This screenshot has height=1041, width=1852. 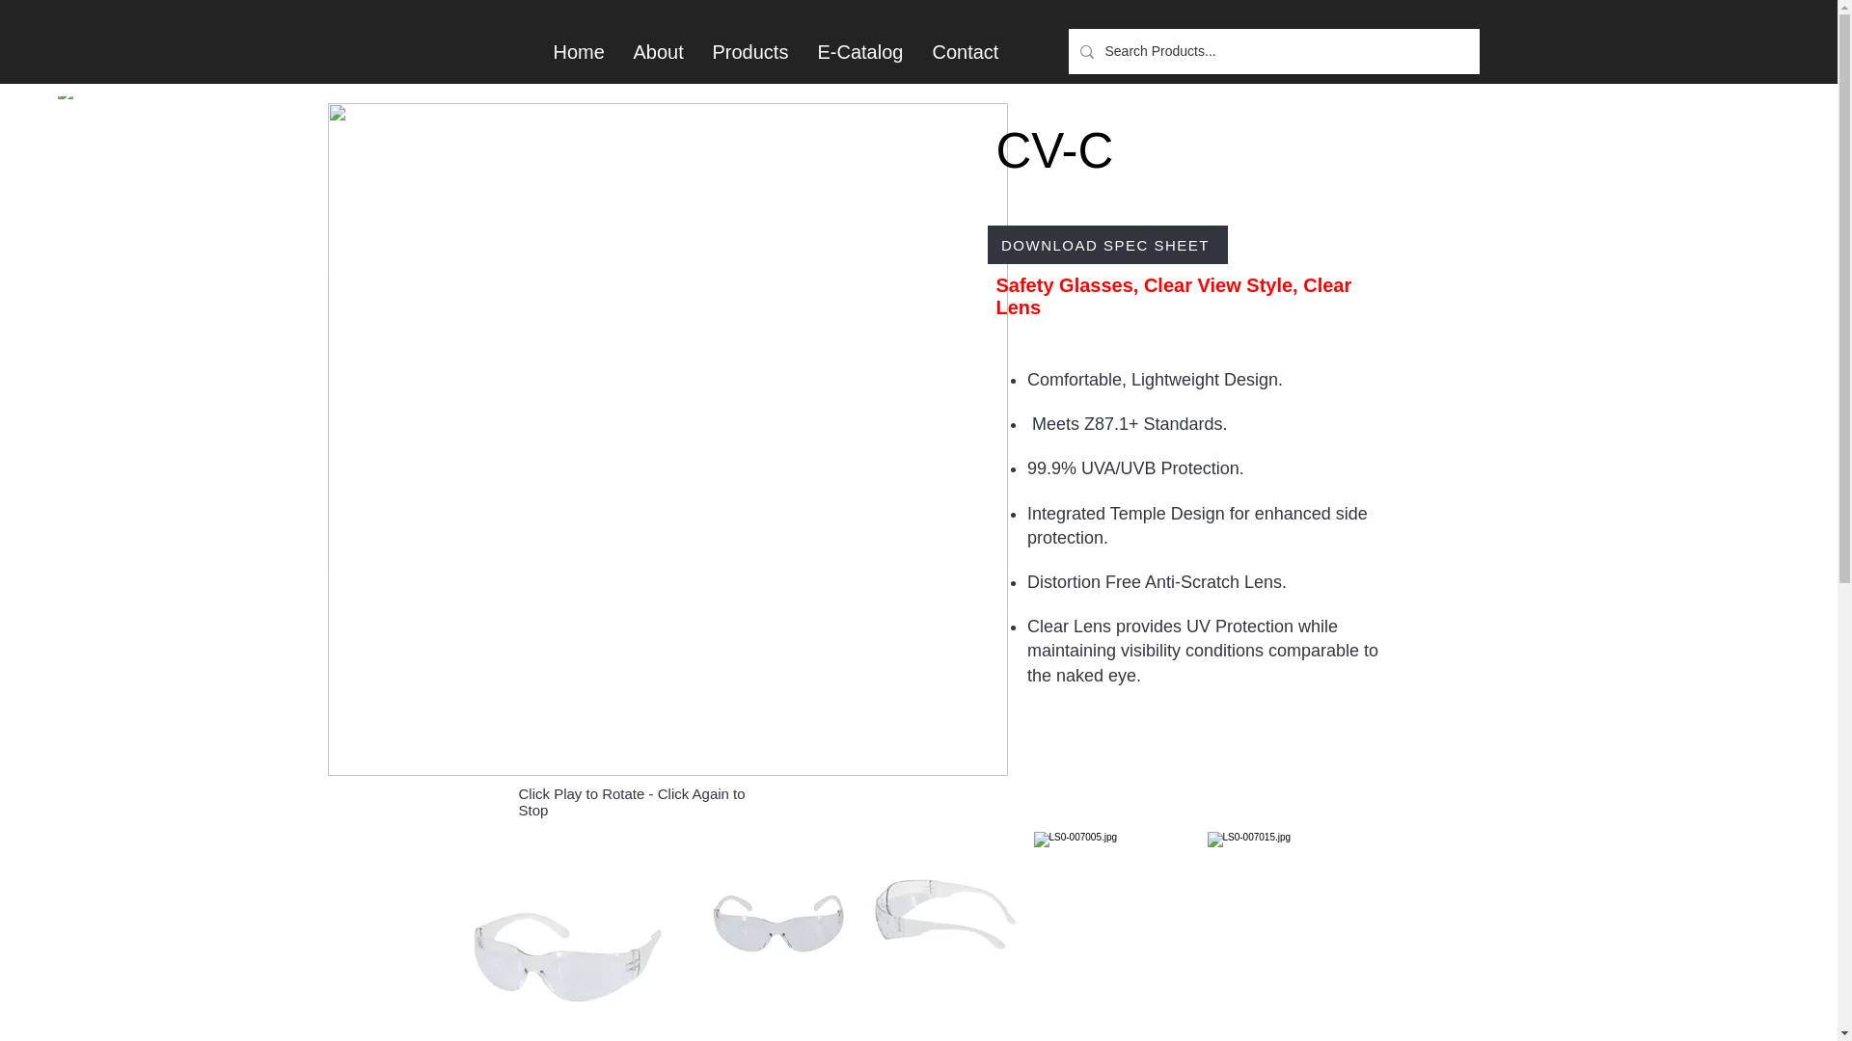 I want to click on About, so click(x=658, y=52).